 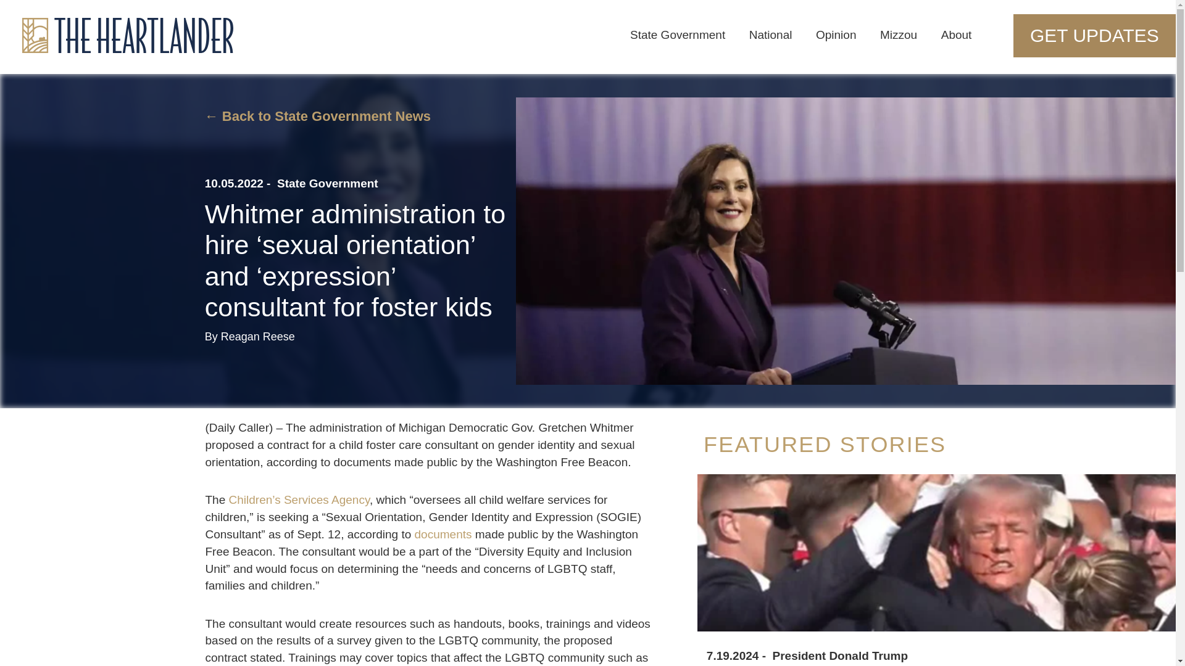 What do you see at coordinates (841, 656) in the screenshot?
I see `President Donald Trump` at bounding box center [841, 656].